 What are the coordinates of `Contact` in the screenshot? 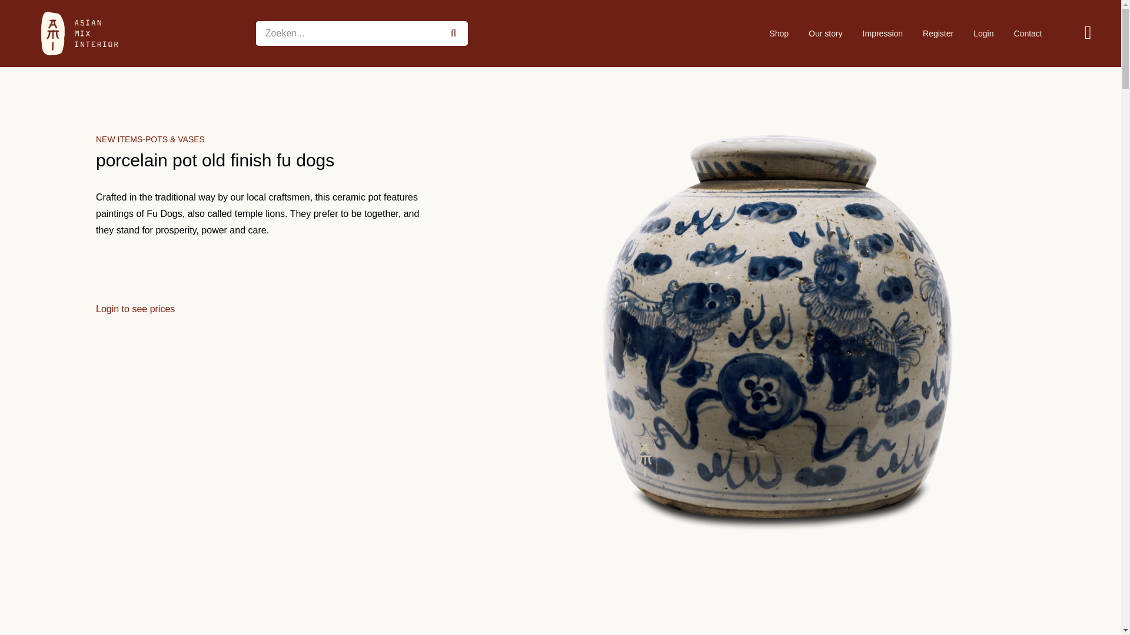 It's located at (1028, 33).